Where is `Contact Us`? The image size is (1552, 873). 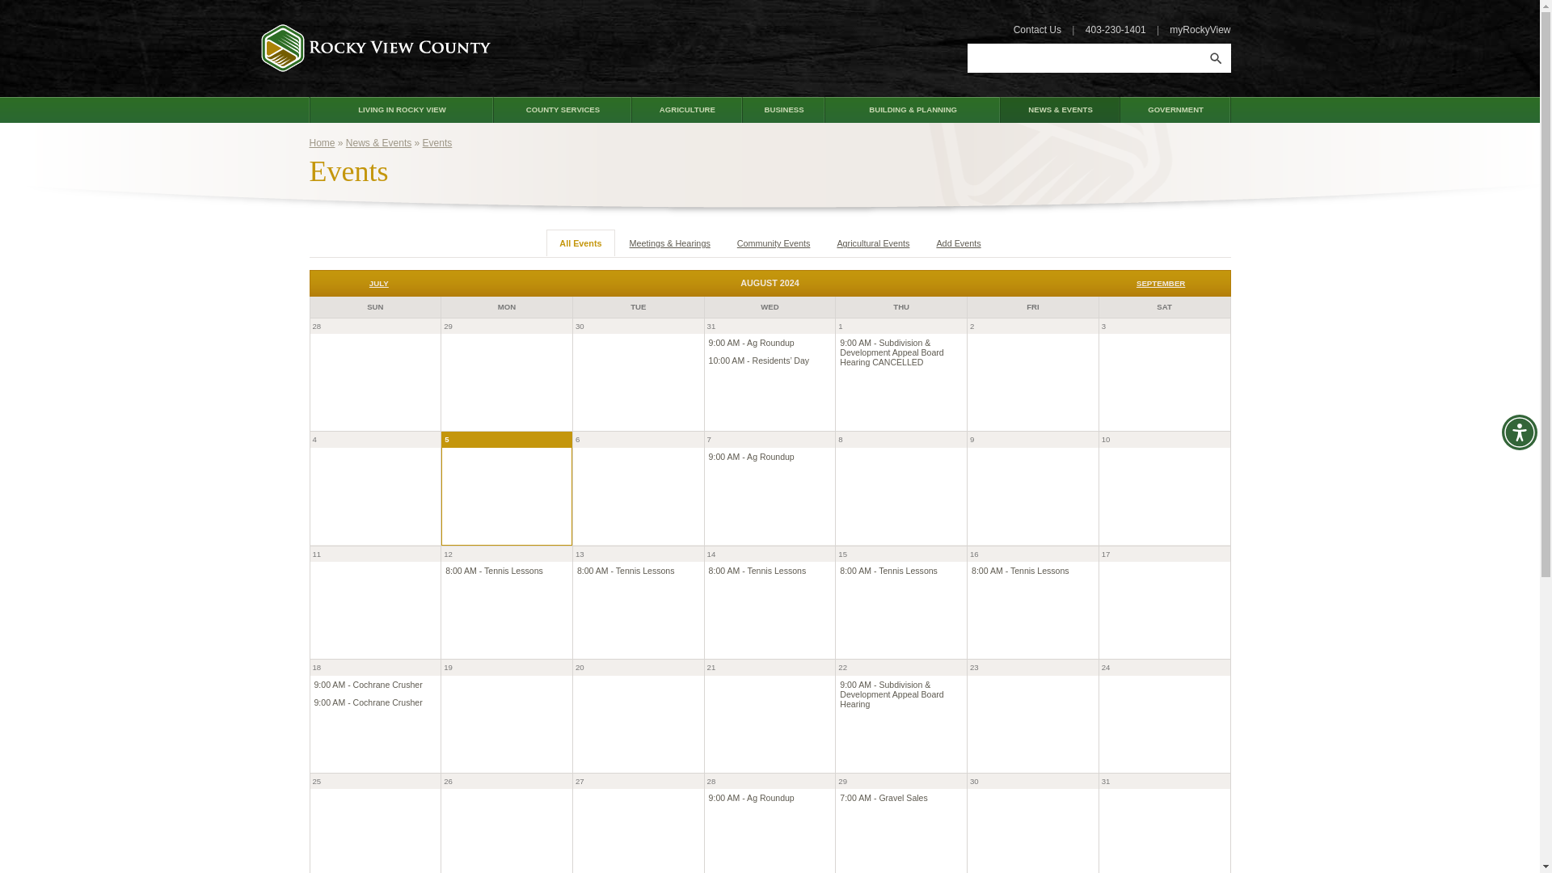
Contact Us is located at coordinates (1037, 30).